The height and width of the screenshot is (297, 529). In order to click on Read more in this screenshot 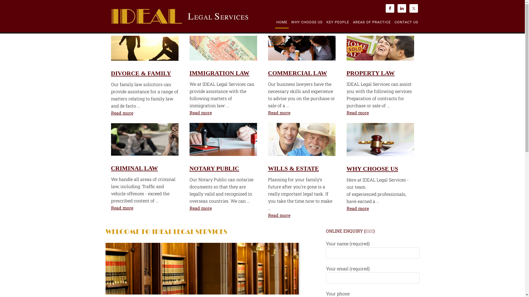, I will do `click(223, 113)`.